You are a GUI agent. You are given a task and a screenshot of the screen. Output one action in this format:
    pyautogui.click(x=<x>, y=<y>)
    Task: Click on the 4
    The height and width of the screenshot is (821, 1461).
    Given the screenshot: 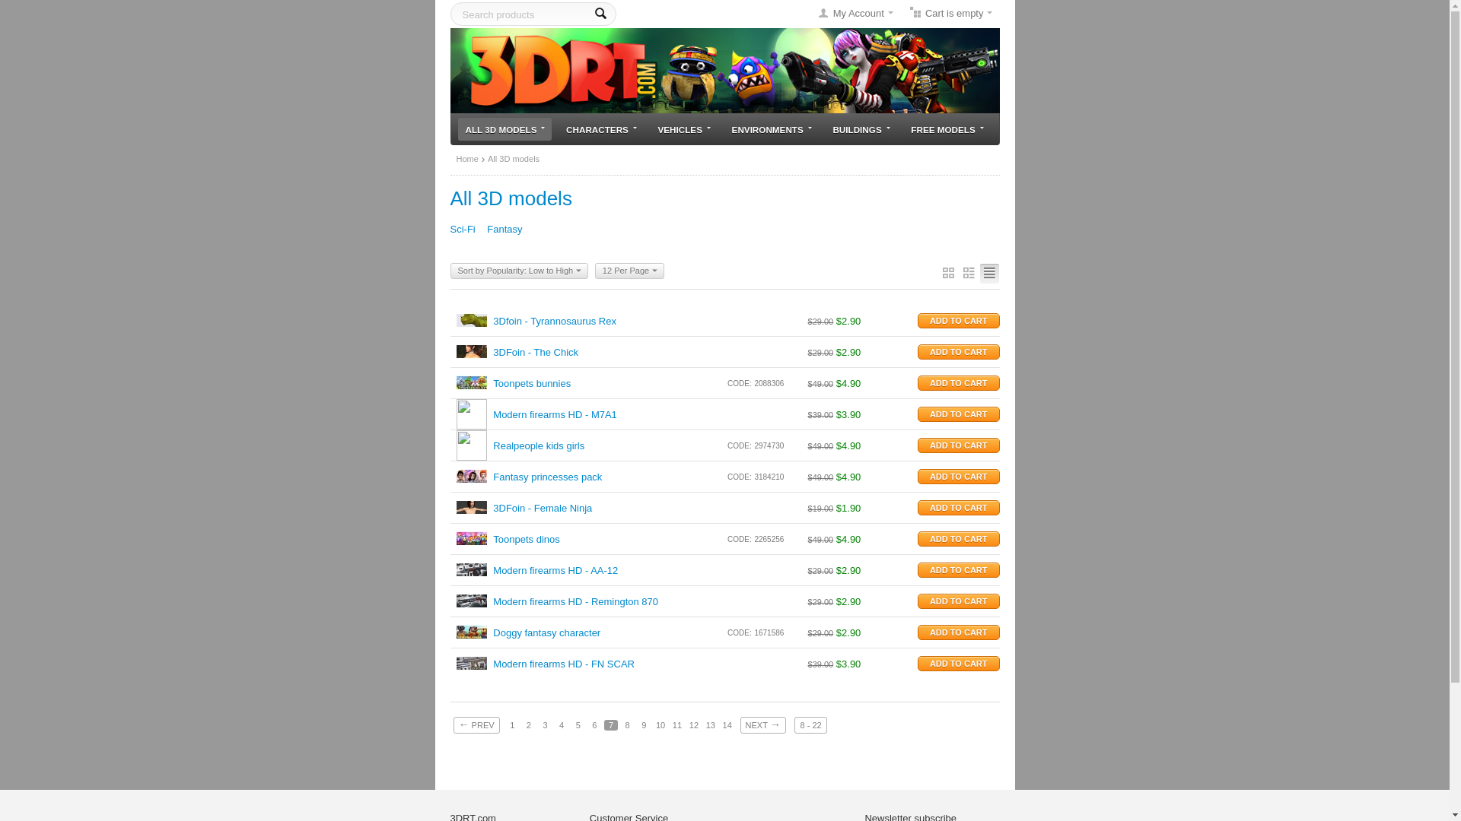 What is the action you would take?
    pyautogui.click(x=562, y=725)
    